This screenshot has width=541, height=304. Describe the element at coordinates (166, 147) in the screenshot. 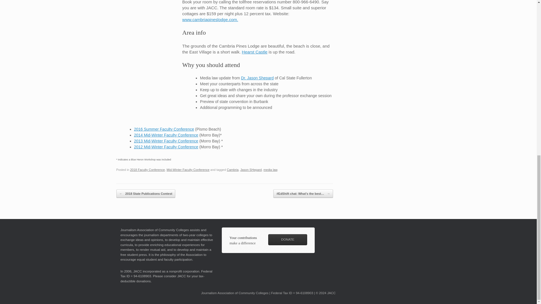

I see `2012 Mid-Winter Faculty Conference` at that location.